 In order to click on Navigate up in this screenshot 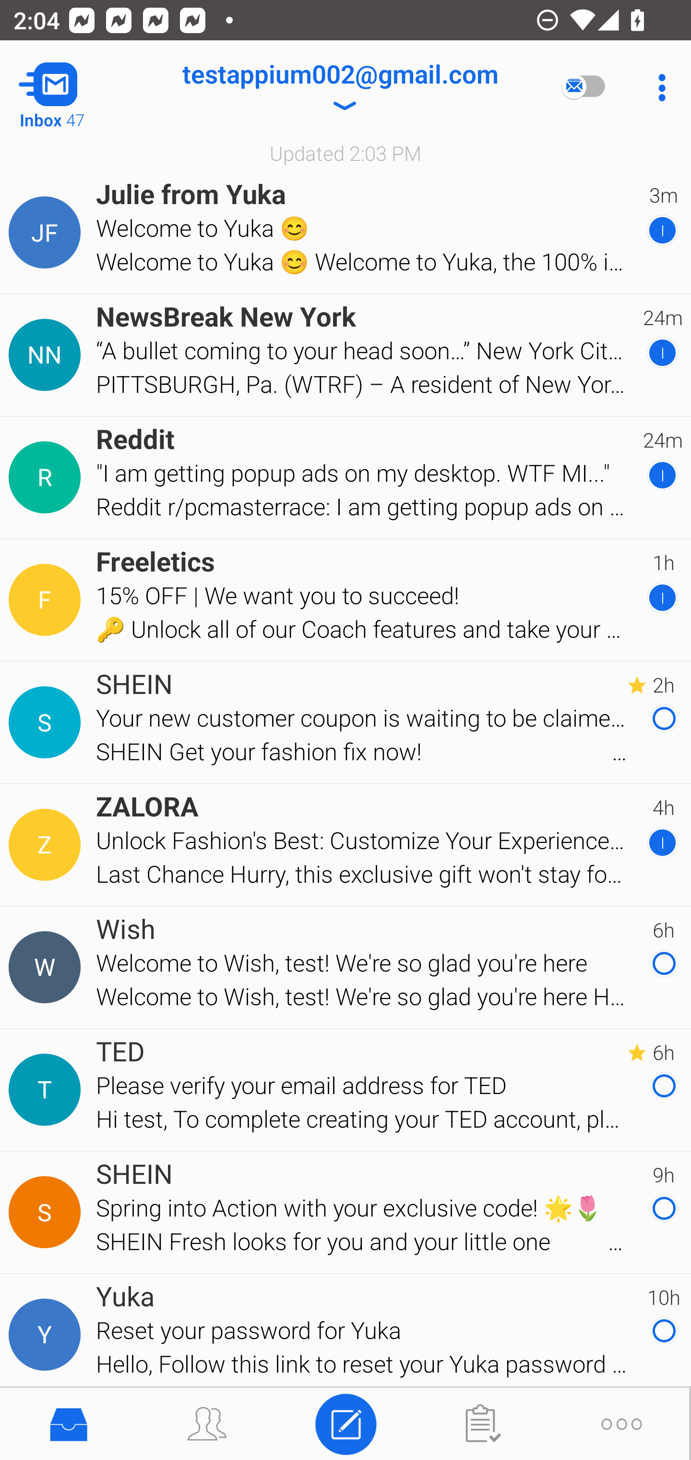, I will do `click(76, 87)`.